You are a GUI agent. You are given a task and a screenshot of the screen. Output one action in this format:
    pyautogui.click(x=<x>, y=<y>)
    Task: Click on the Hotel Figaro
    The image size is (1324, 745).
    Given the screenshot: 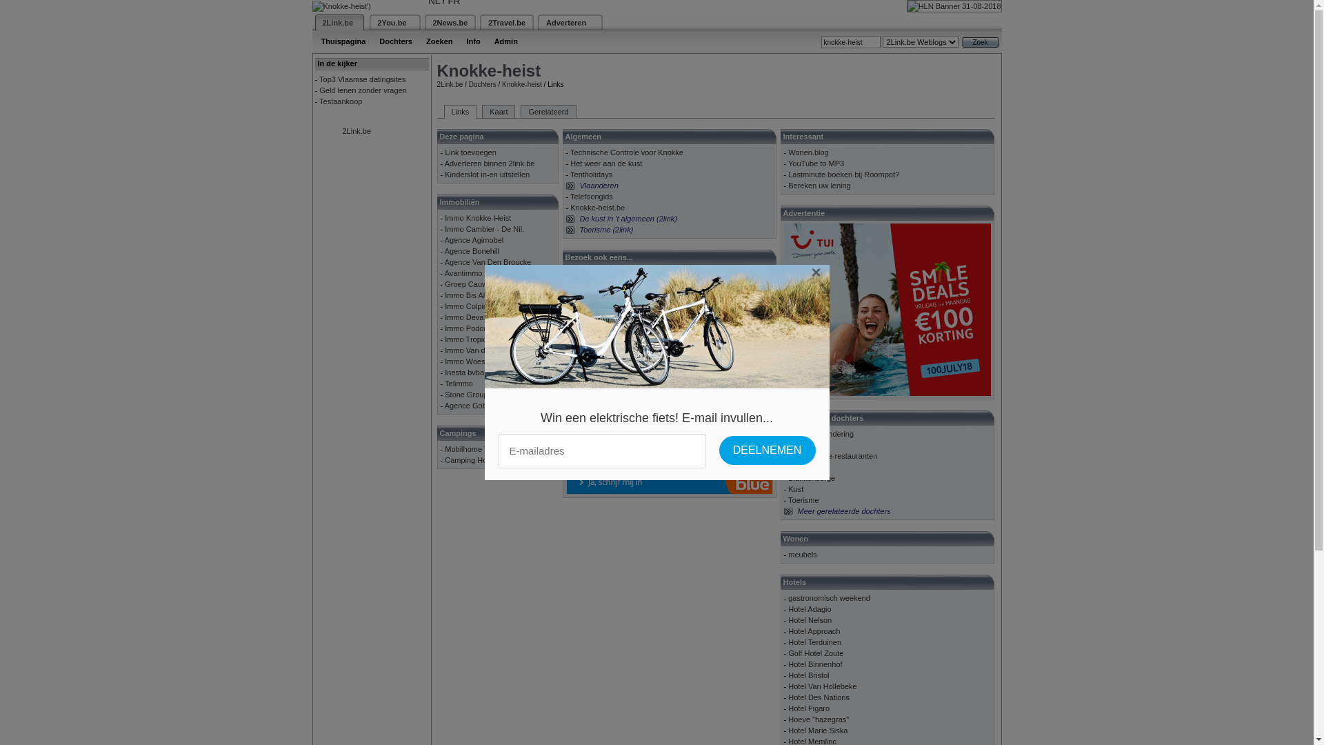 What is the action you would take?
    pyautogui.click(x=809, y=708)
    